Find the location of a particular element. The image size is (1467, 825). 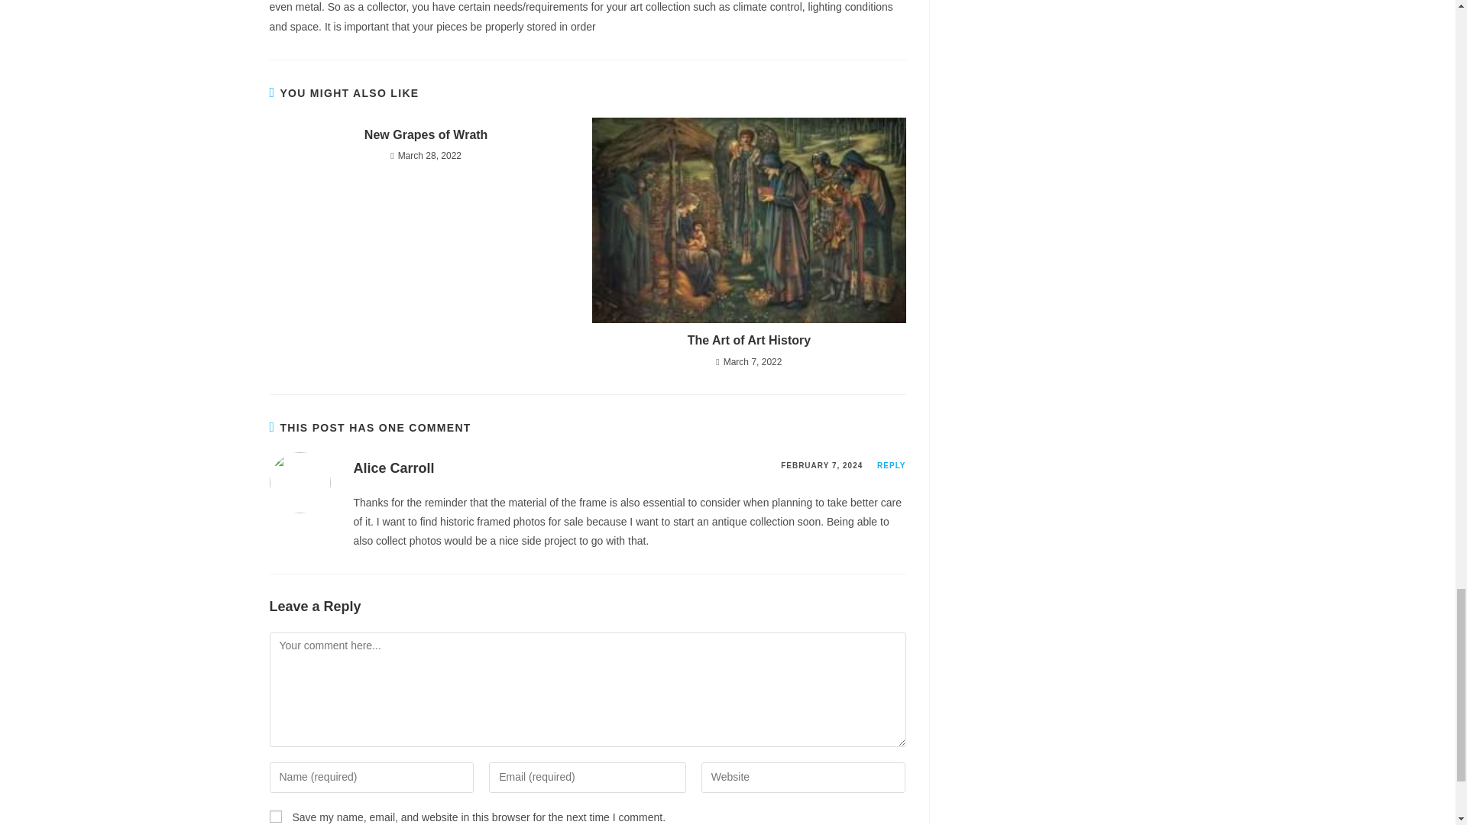

REPLY is located at coordinates (891, 464).